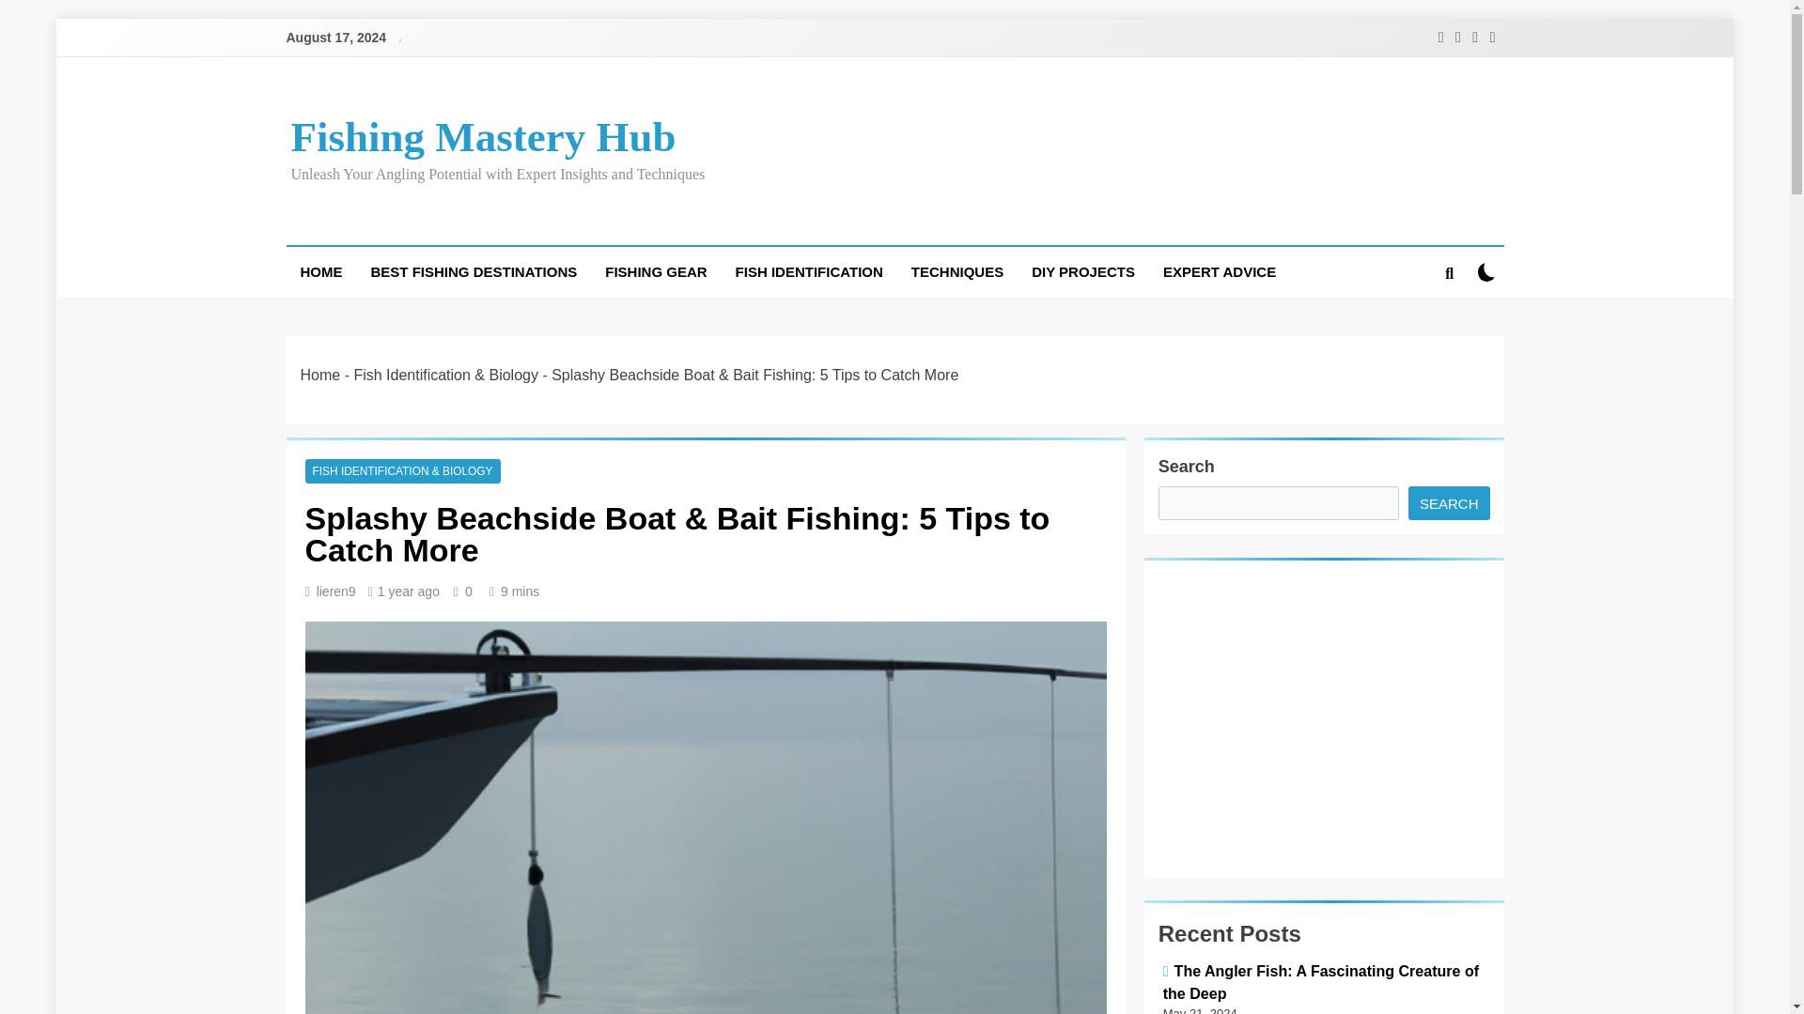 This screenshot has width=1804, height=1014. What do you see at coordinates (408, 591) in the screenshot?
I see `1 year ago` at bounding box center [408, 591].